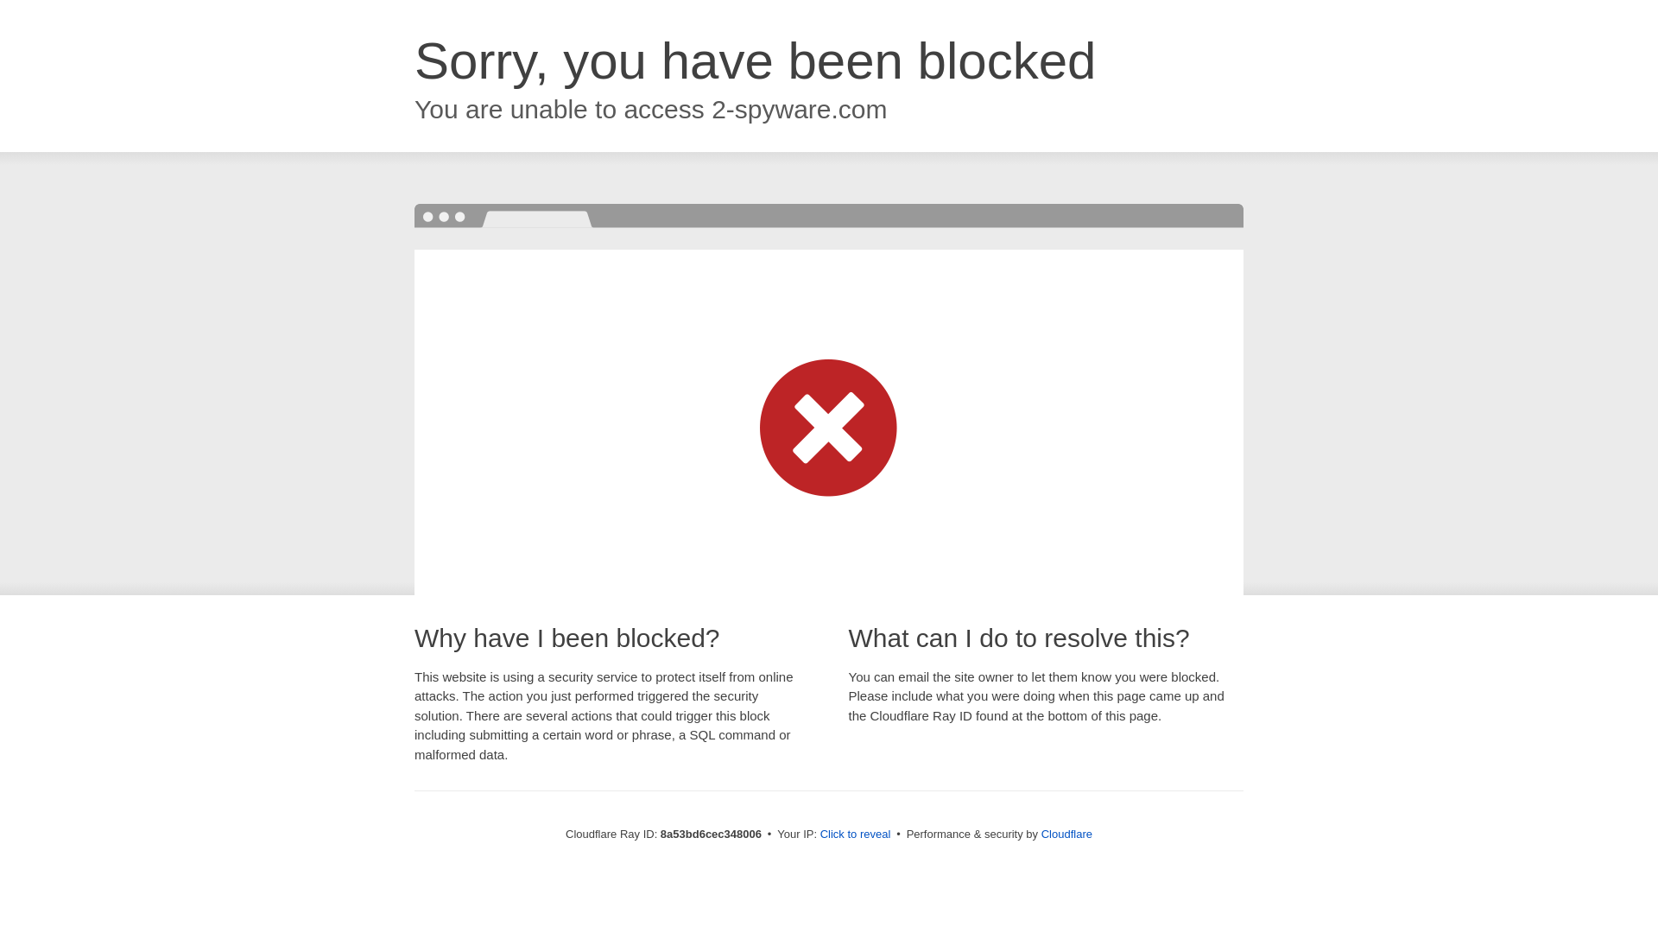 This screenshot has height=933, width=1658. What do you see at coordinates (1066, 834) in the screenshot?
I see `Cloudflare` at bounding box center [1066, 834].